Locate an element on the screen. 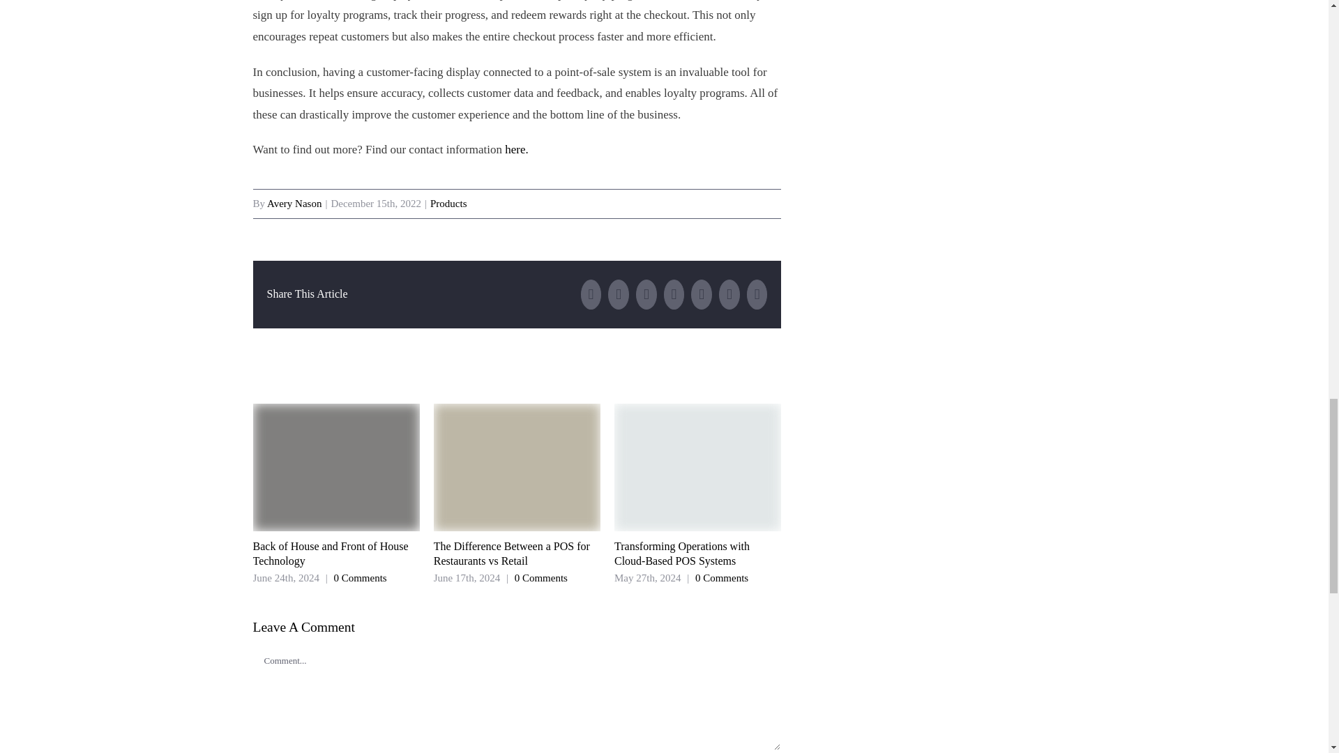 Image resolution: width=1339 pixels, height=753 pixels. 0 Comments is located at coordinates (360, 577).